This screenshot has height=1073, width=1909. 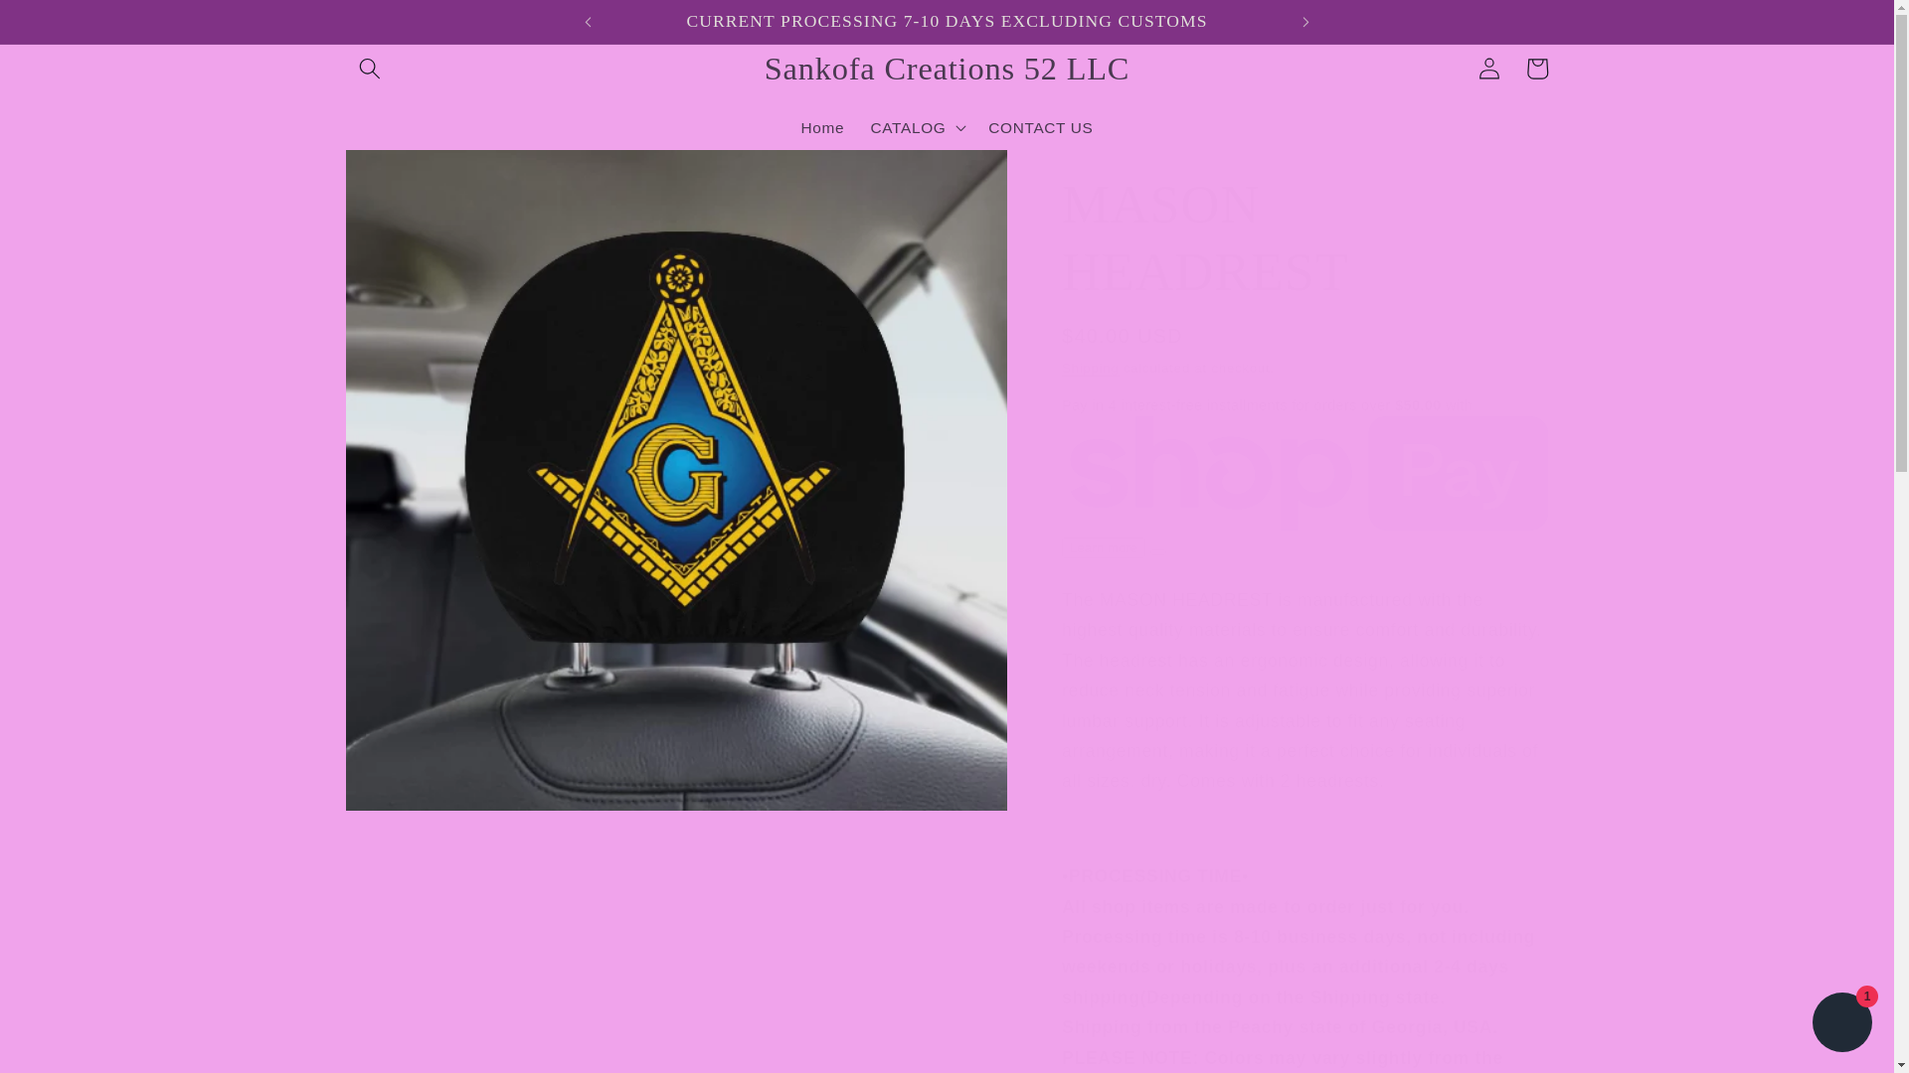 What do you see at coordinates (947, 69) in the screenshot?
I see `Sankofa Creations 52 LLC` at bounding box center [947, 69].